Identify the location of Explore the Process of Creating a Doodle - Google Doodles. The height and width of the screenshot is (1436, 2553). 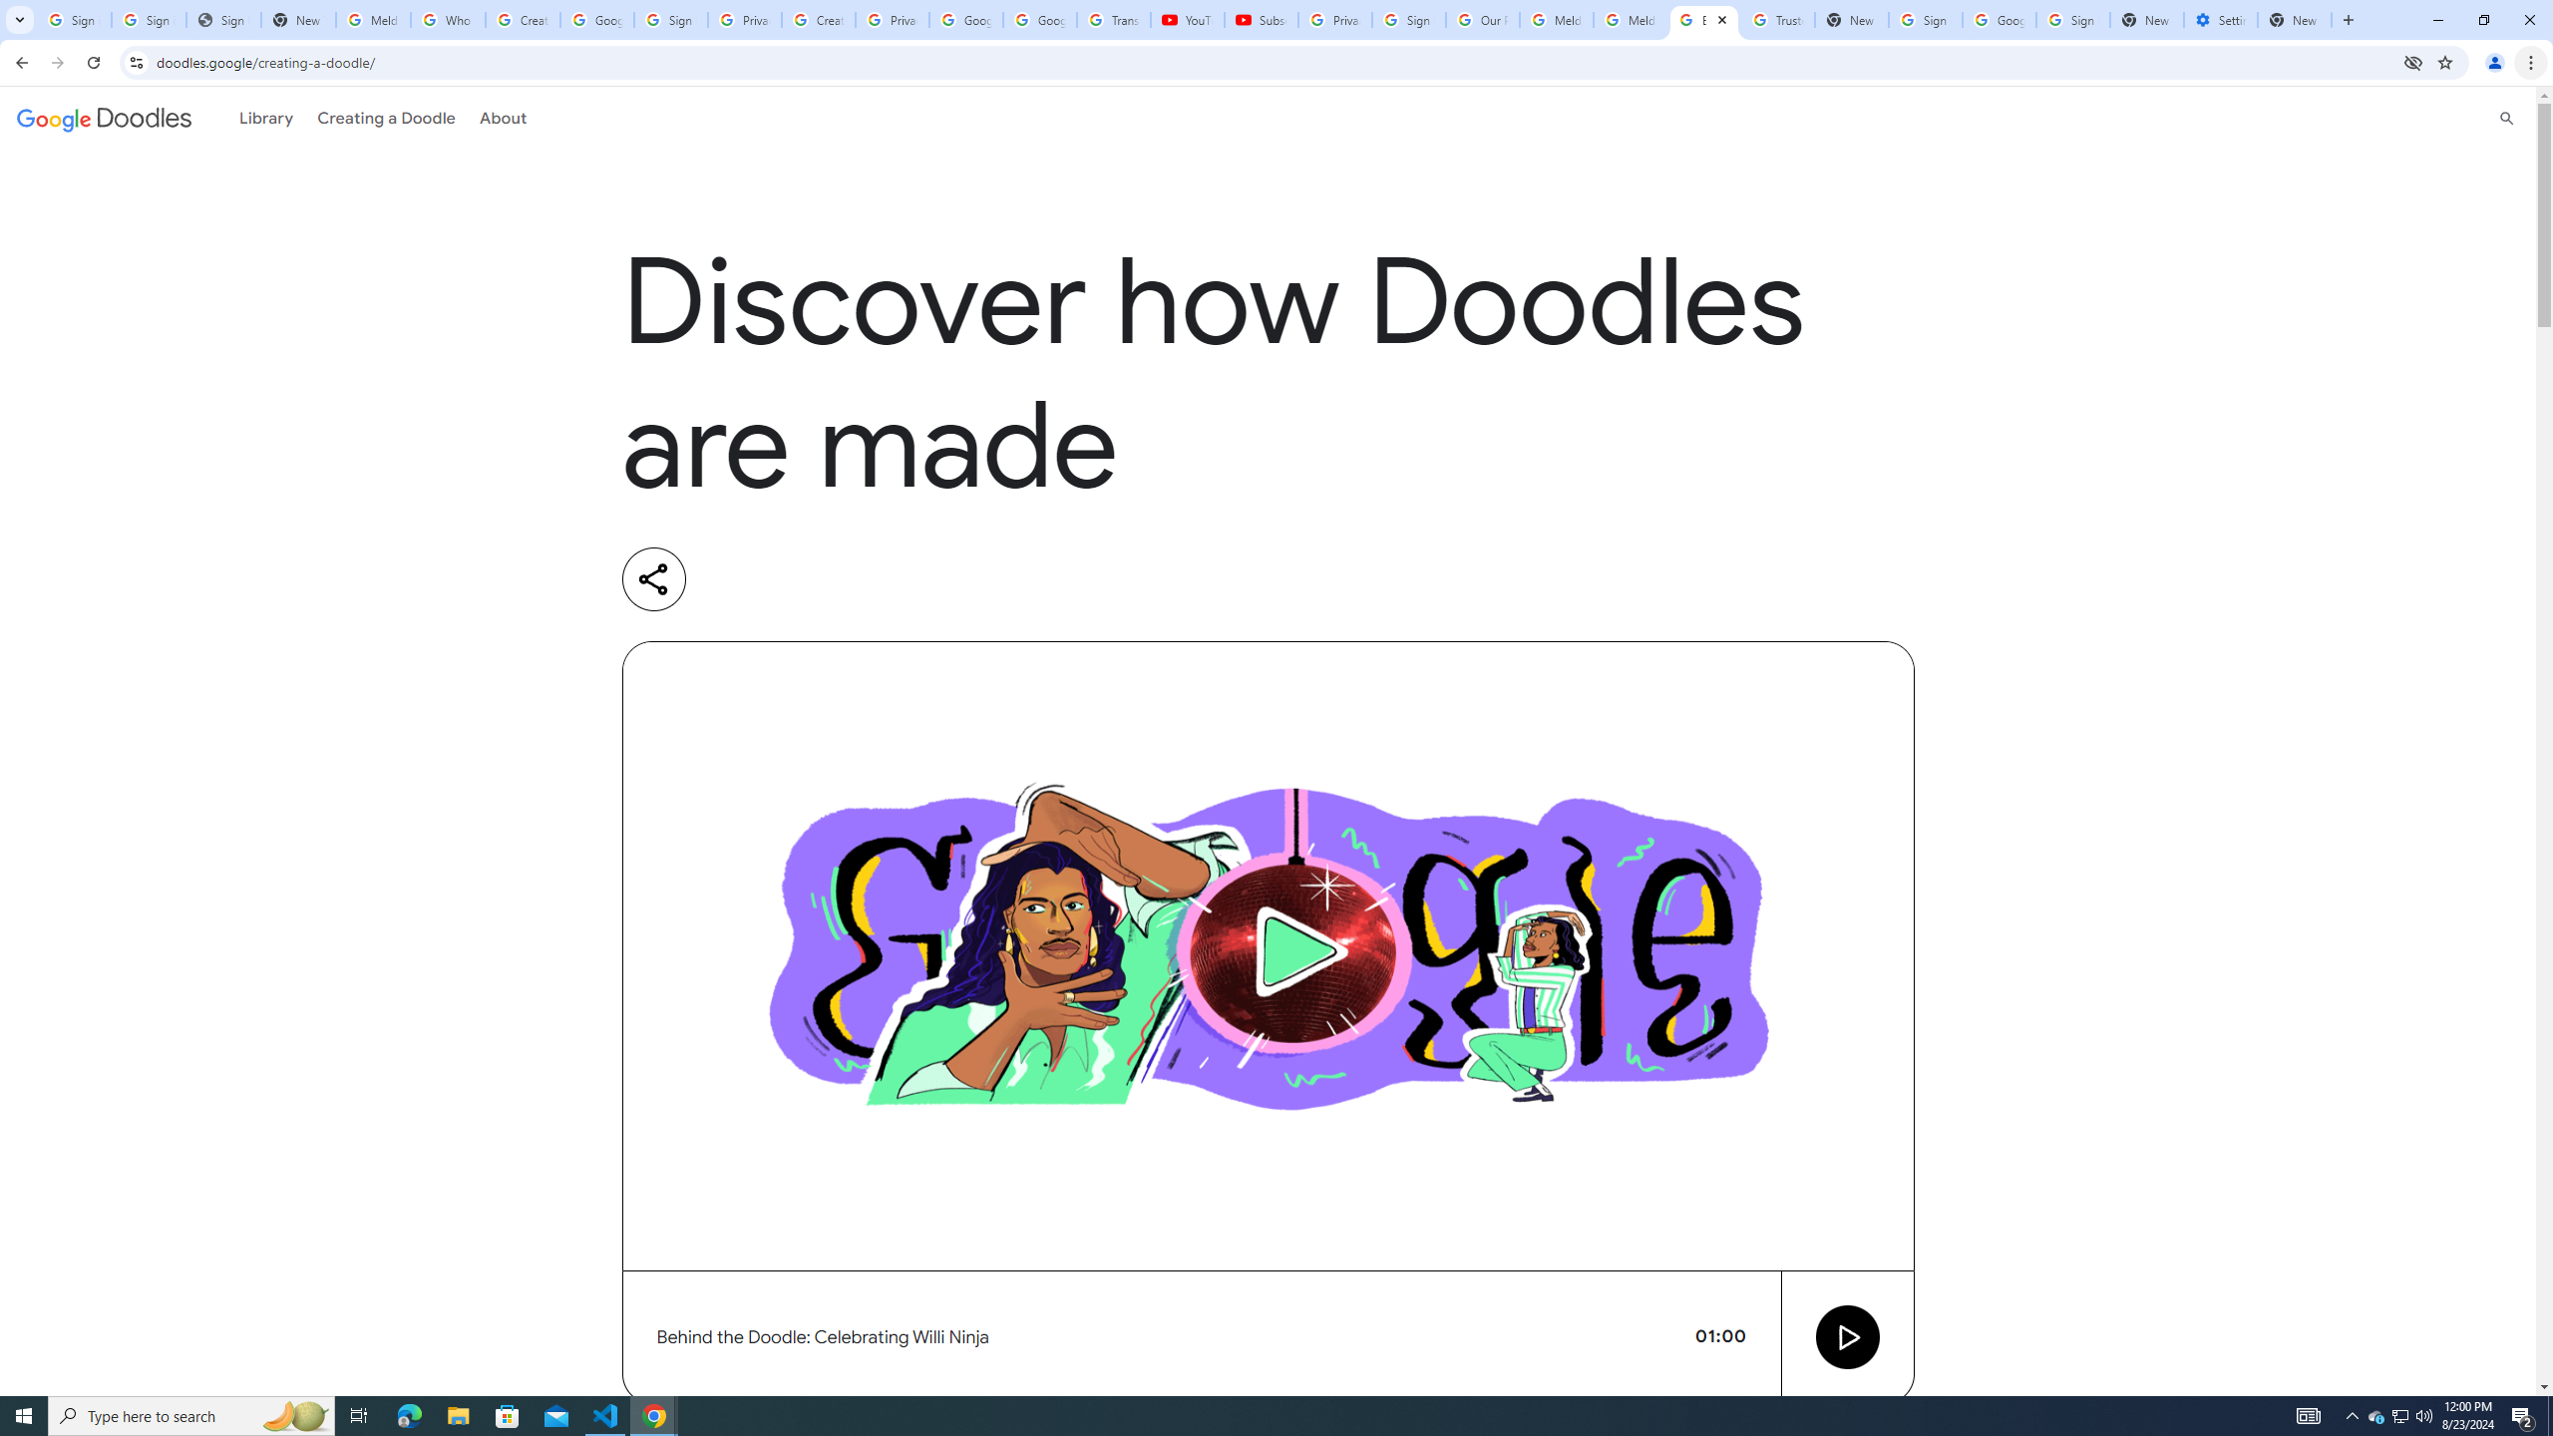
(1705, 20).